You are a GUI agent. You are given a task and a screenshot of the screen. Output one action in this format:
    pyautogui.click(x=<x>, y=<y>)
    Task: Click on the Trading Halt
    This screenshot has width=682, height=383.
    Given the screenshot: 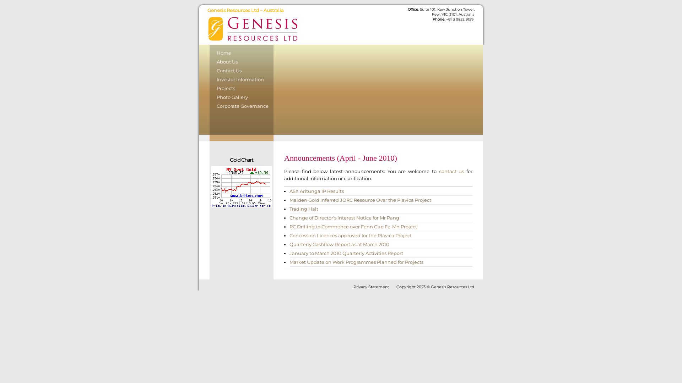 What is the action you would take?
    pyautogui.click(x=304, y=209)
    